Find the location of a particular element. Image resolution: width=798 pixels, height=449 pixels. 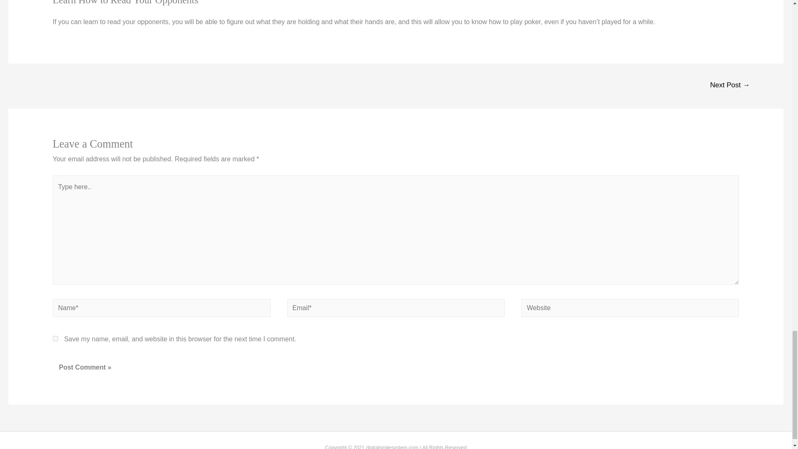

yes is located at coordinates (55, 338).